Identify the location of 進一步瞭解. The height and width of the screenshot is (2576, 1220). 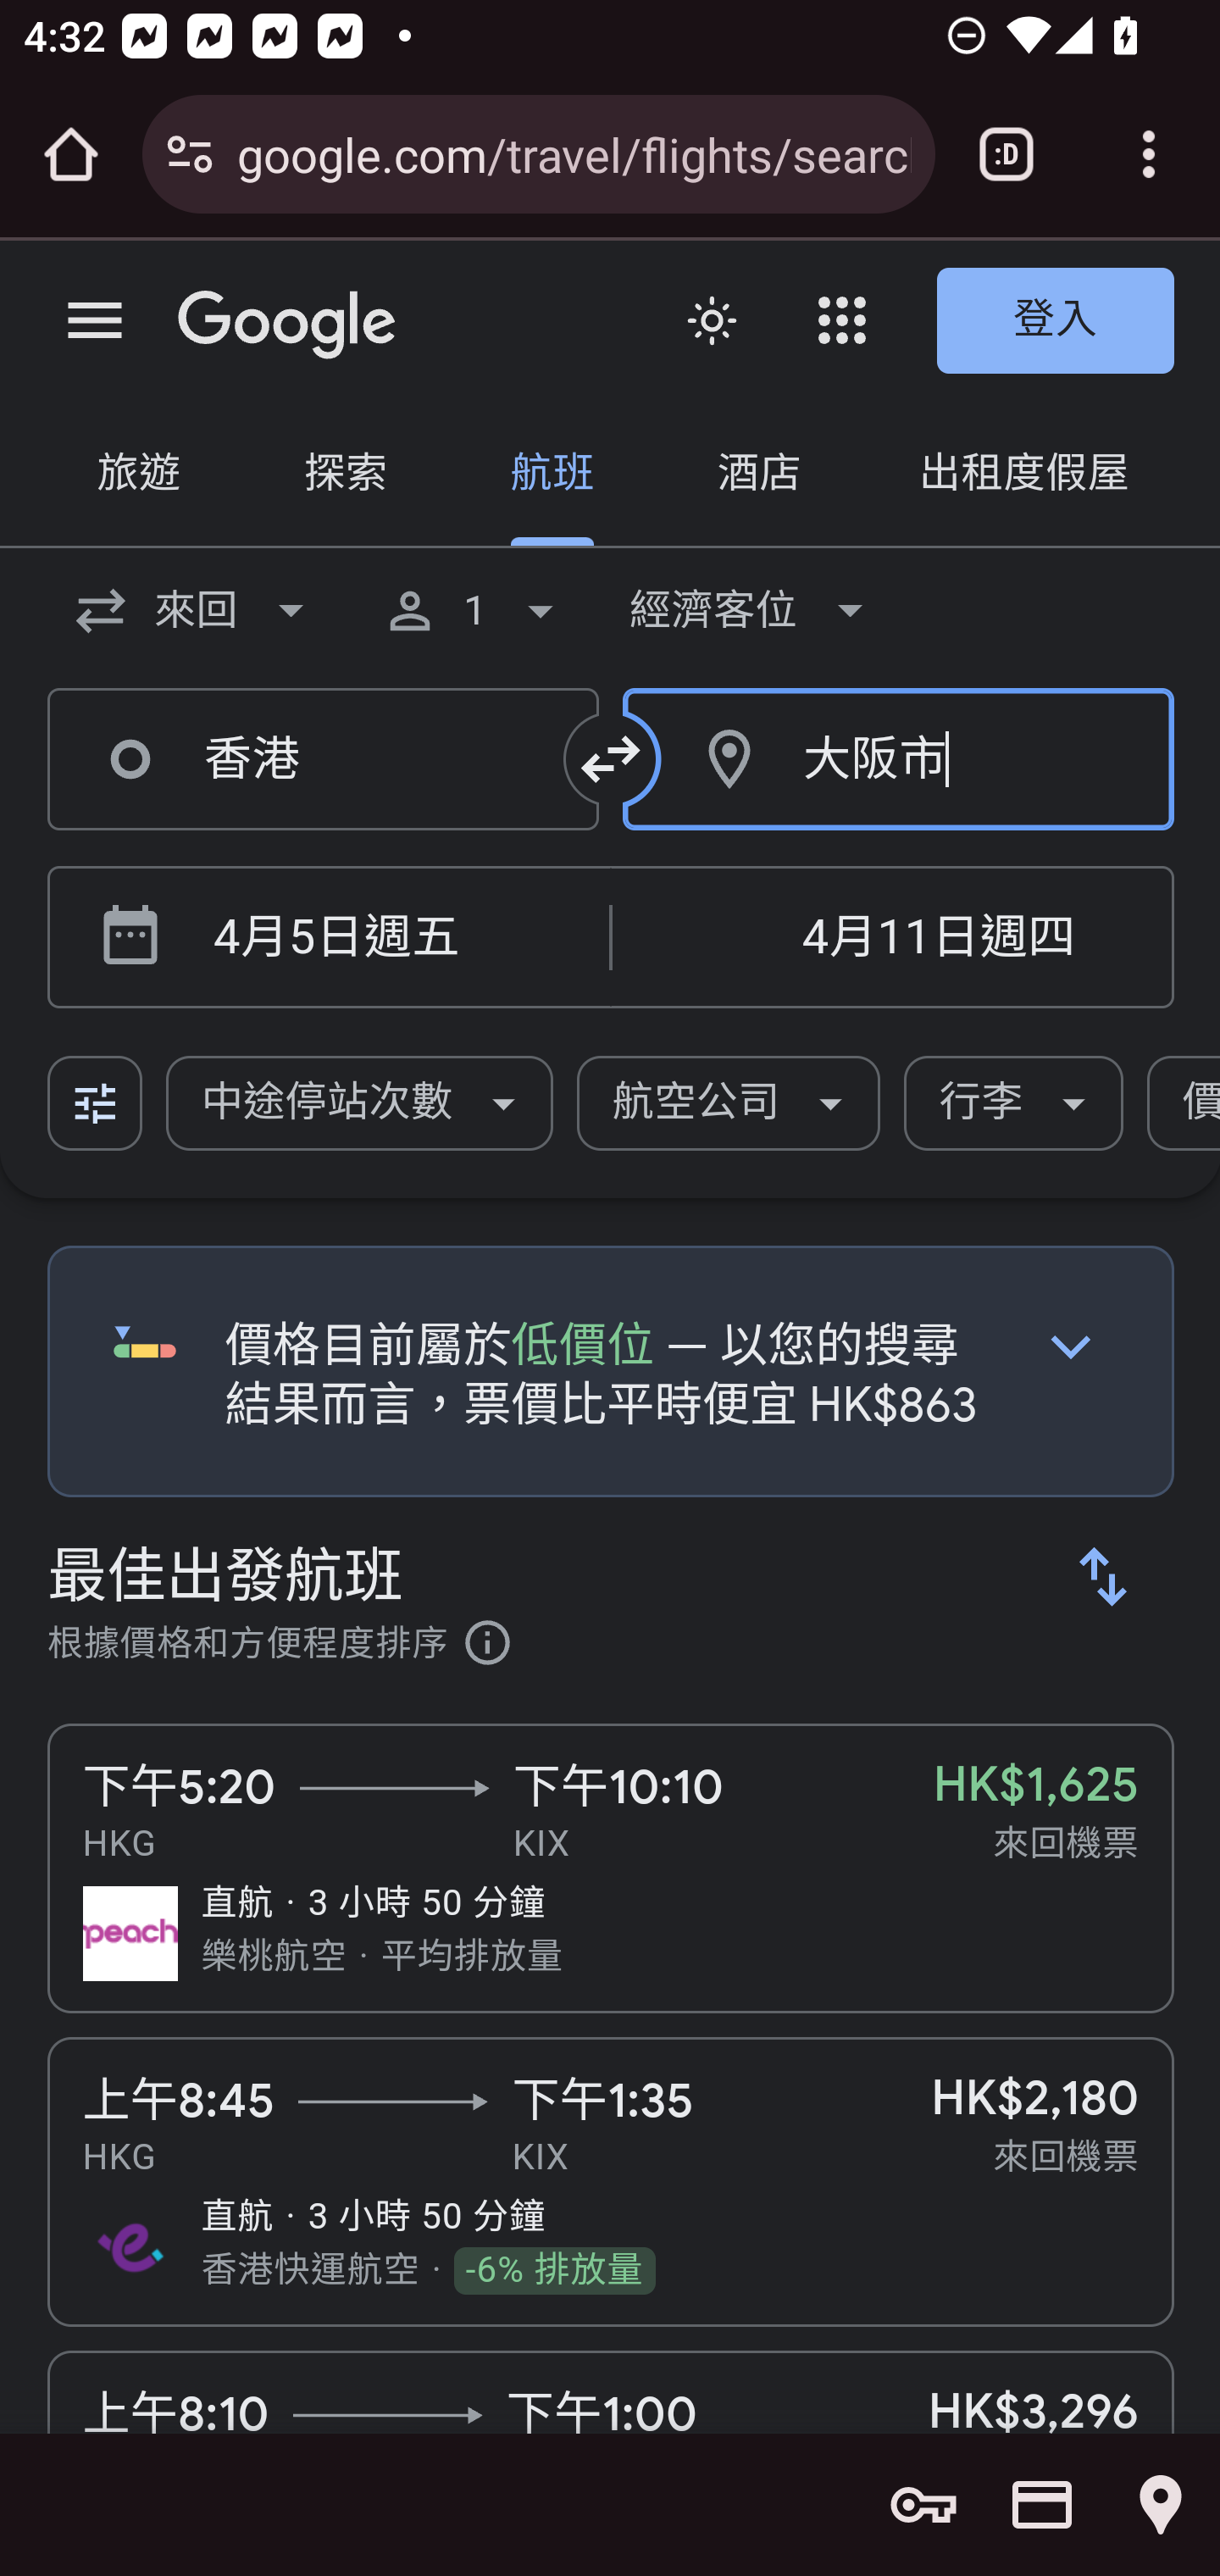
(487, 1647).